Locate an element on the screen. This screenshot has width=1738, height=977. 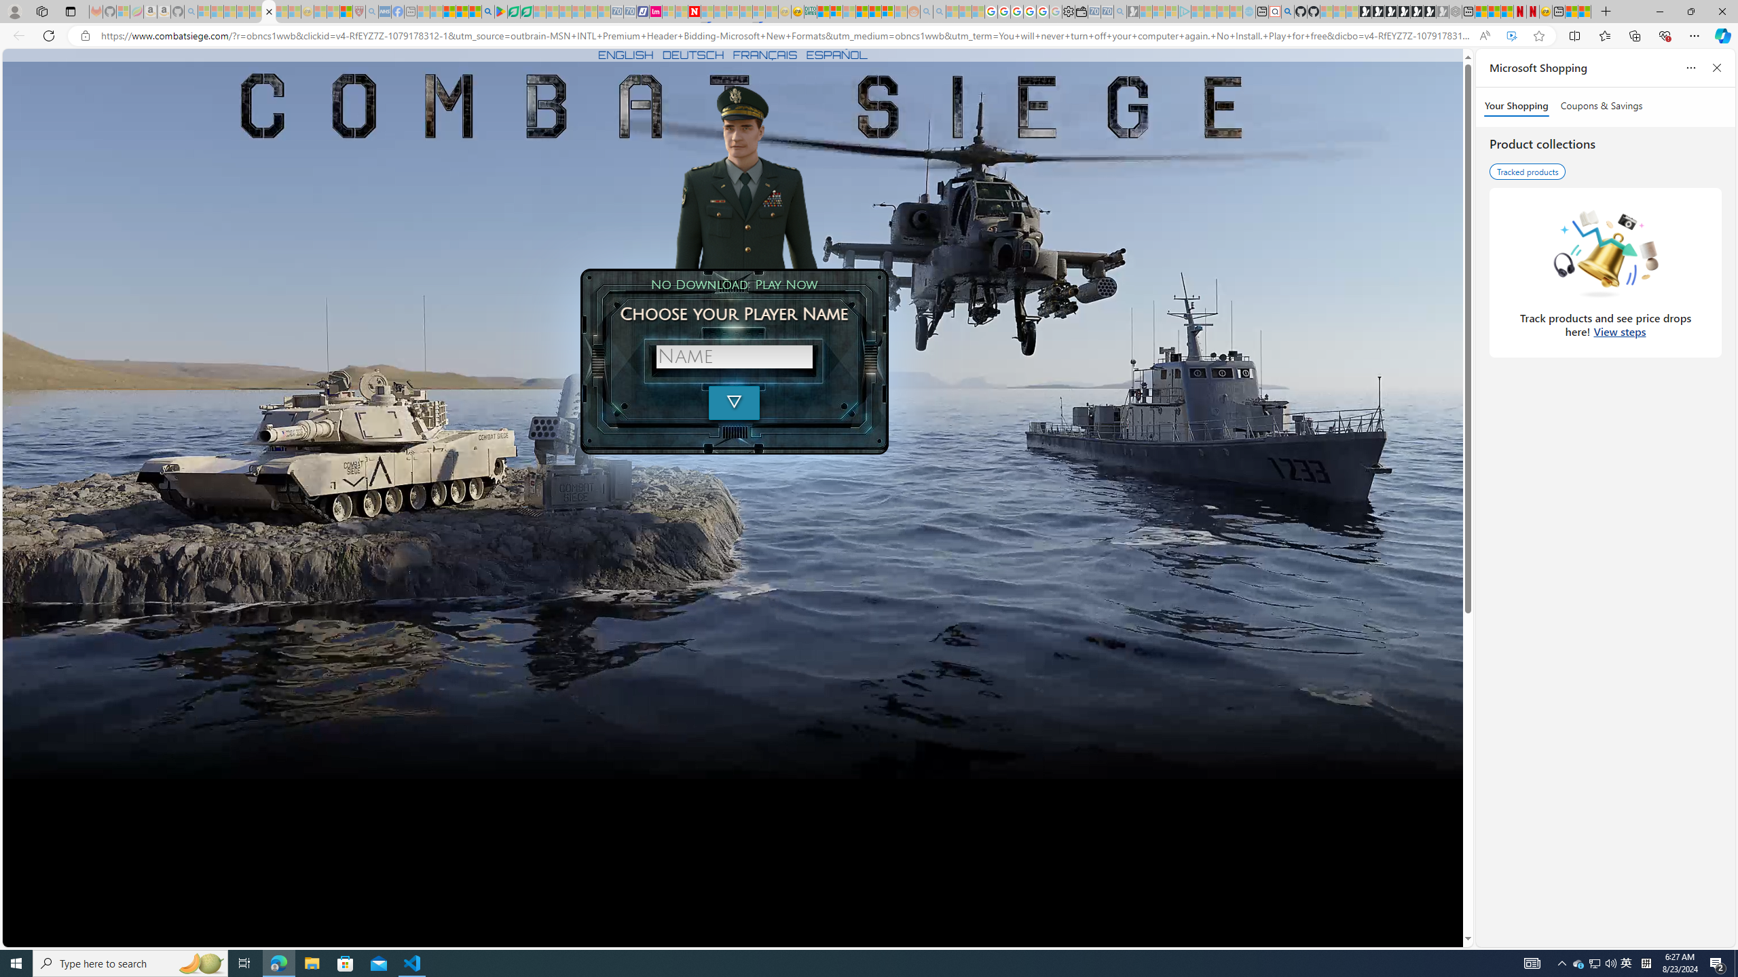
Cheap Hotels - Save70.com - Sleeping is located at coordinates (630, 12).